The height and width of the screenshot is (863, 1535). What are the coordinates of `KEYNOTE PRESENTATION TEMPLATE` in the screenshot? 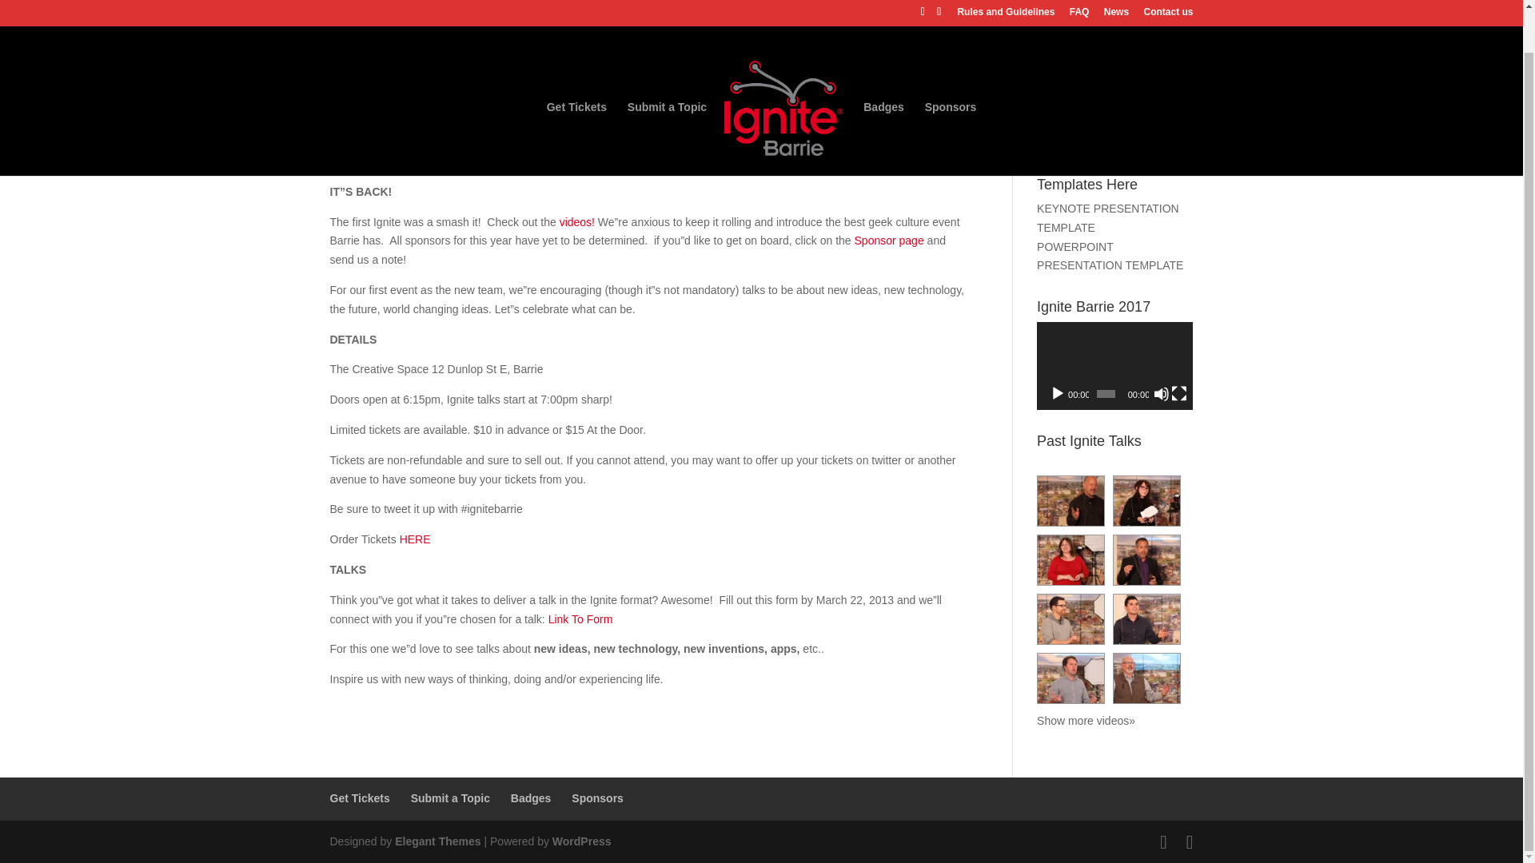 It's located at (1108, 217).